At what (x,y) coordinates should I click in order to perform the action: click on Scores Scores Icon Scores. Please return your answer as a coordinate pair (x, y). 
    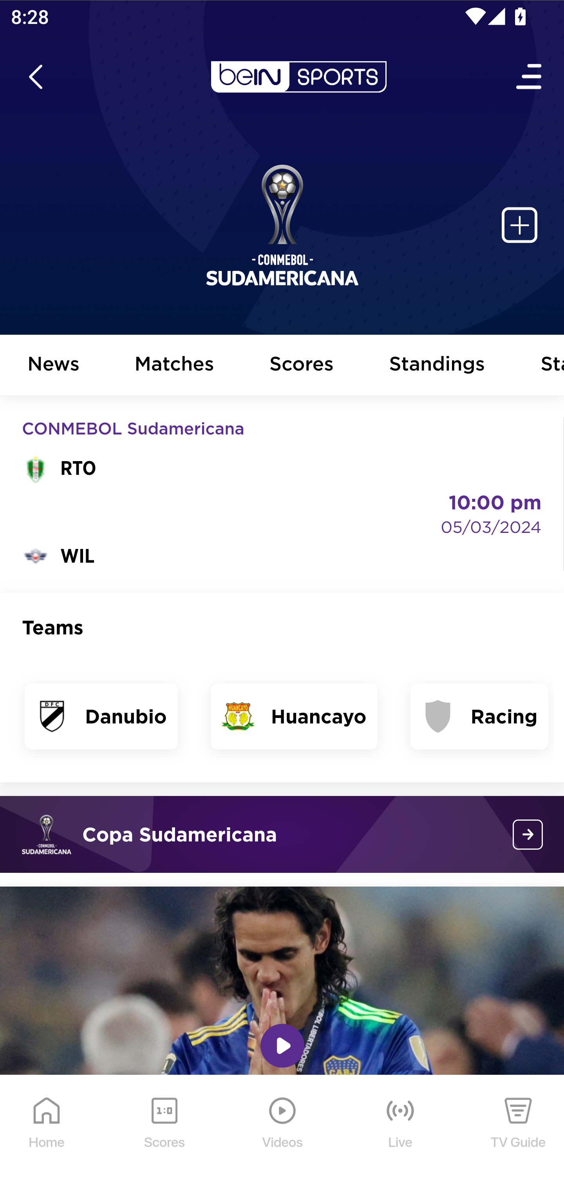
    Looking at the image, I should click on (164, 1134).